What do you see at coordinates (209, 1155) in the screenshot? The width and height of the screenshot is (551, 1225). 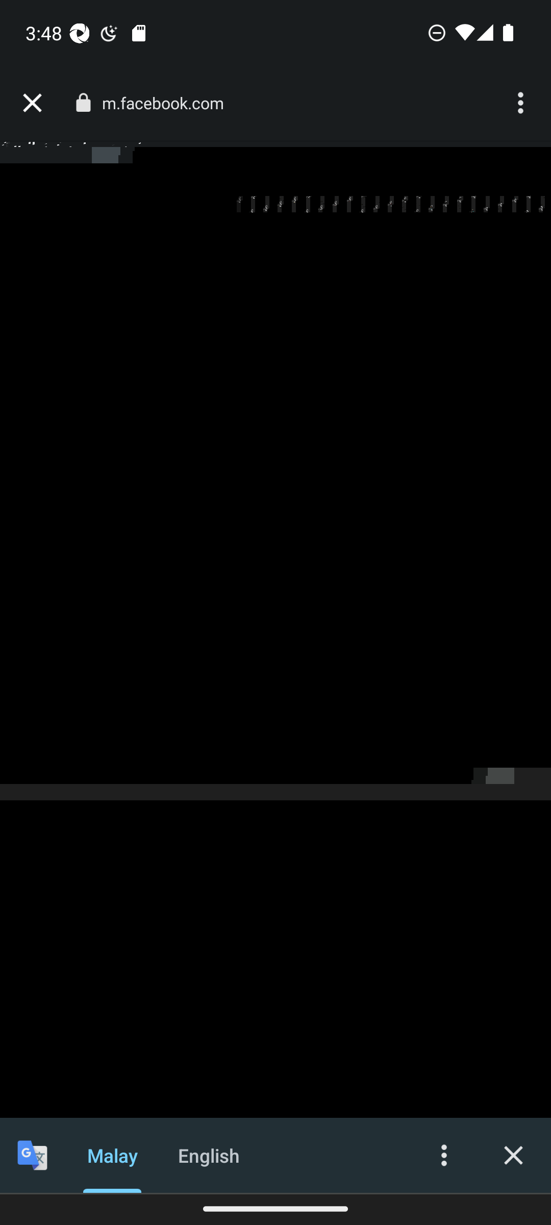 I see `English` at bounding box center [209, 1155].